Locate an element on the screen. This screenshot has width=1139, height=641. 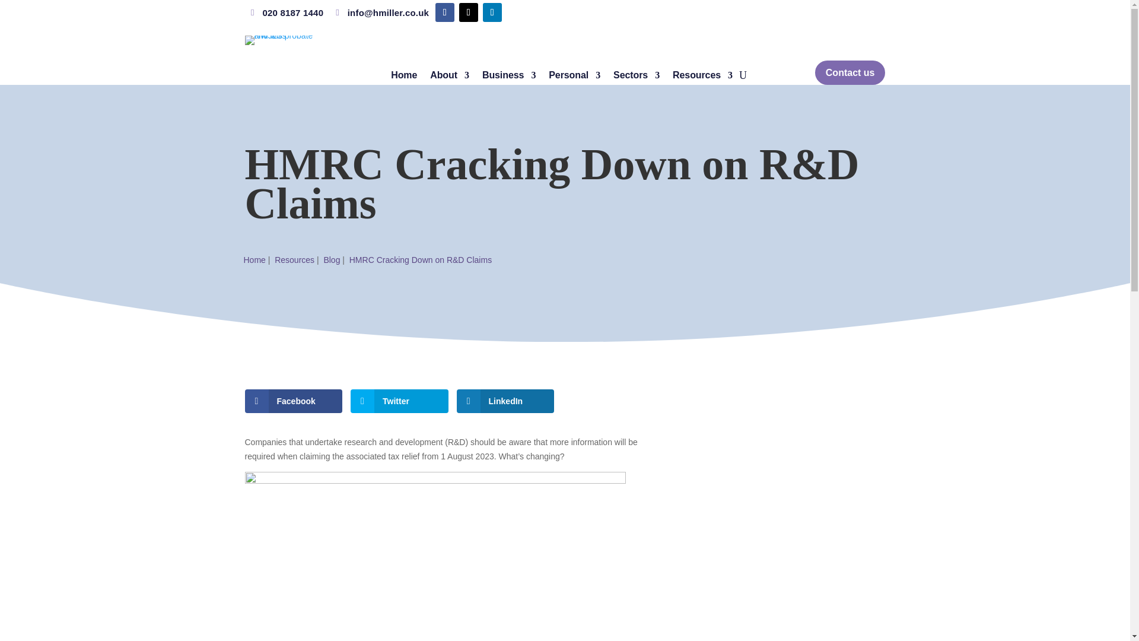
Asset 1 is located at coordinates (284, 40).